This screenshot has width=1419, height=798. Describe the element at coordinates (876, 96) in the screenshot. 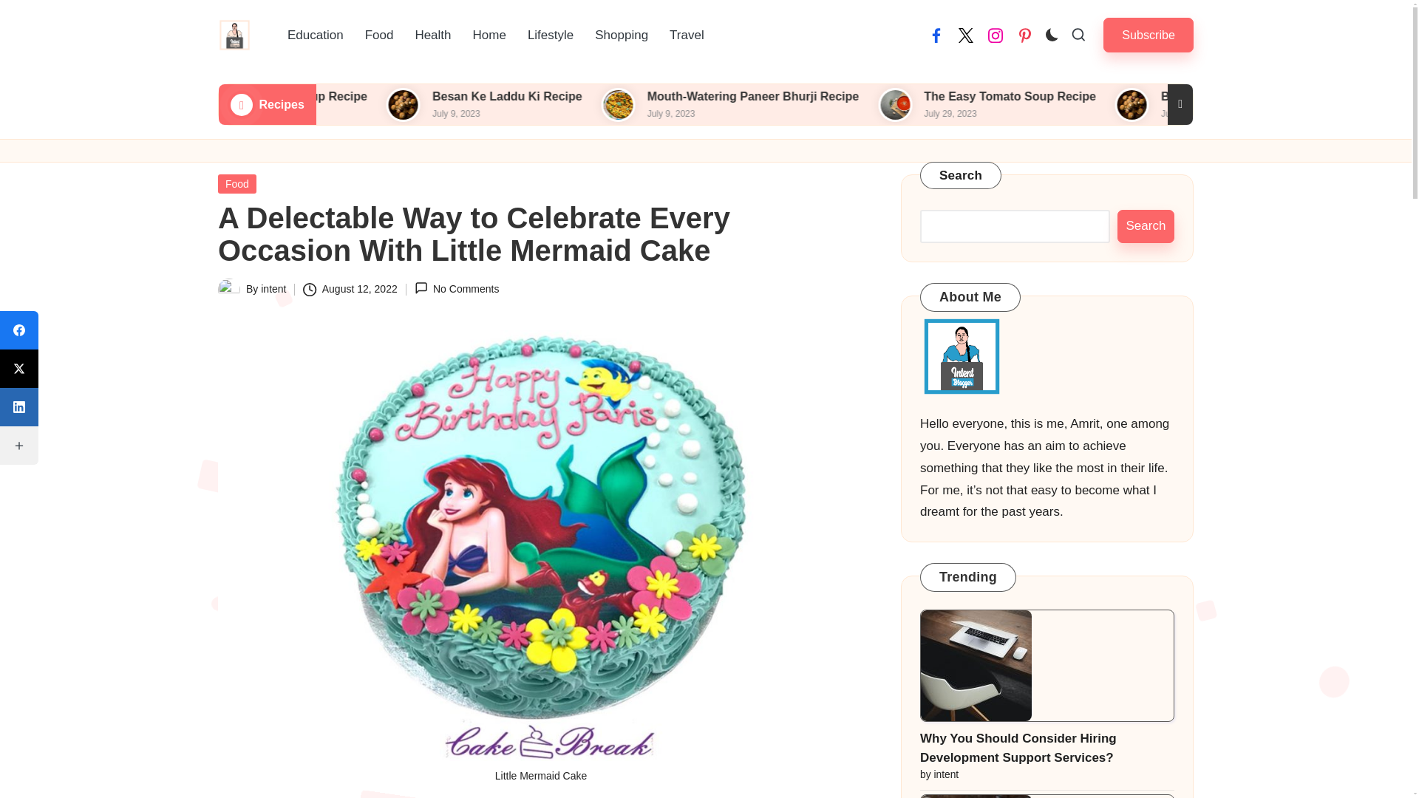

I see `Mouth-Watering Paneer Bhurji Recipe` at that location.